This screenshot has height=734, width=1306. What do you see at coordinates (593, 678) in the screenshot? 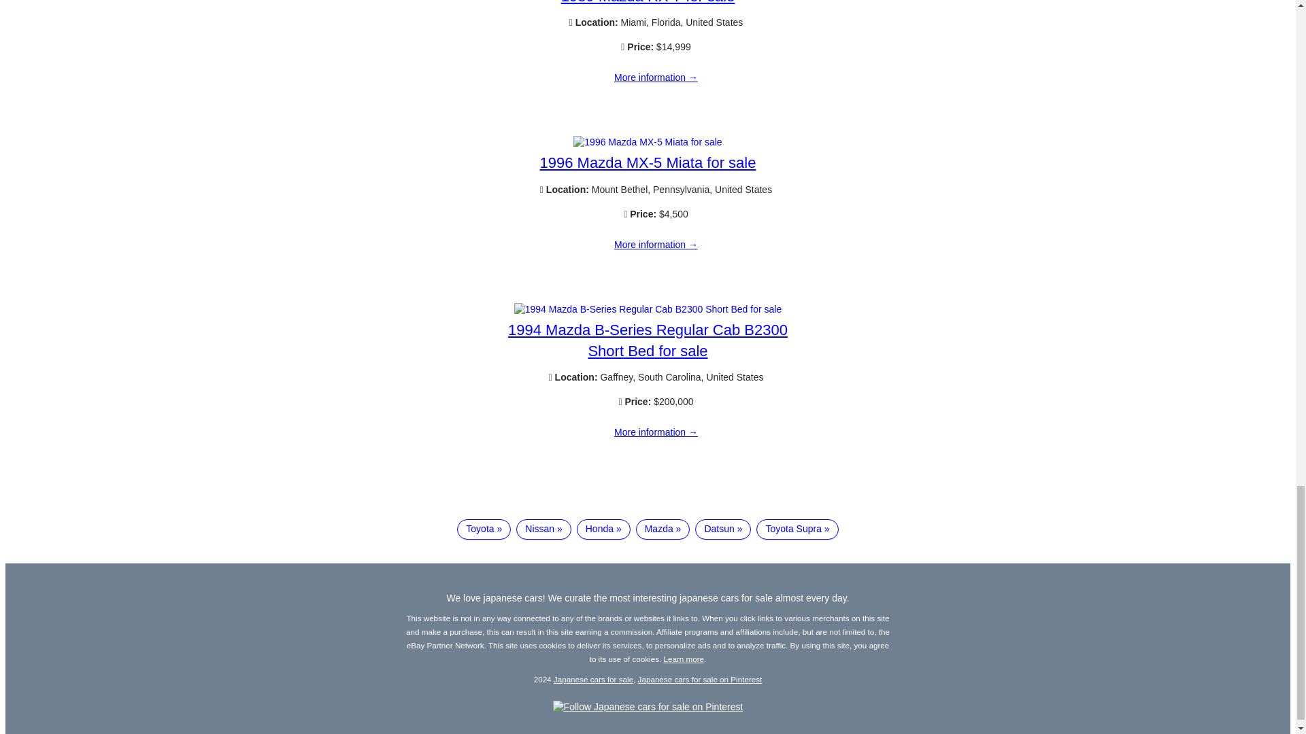
I see `Japanese cars for sale` at bounding box center [593, 678].